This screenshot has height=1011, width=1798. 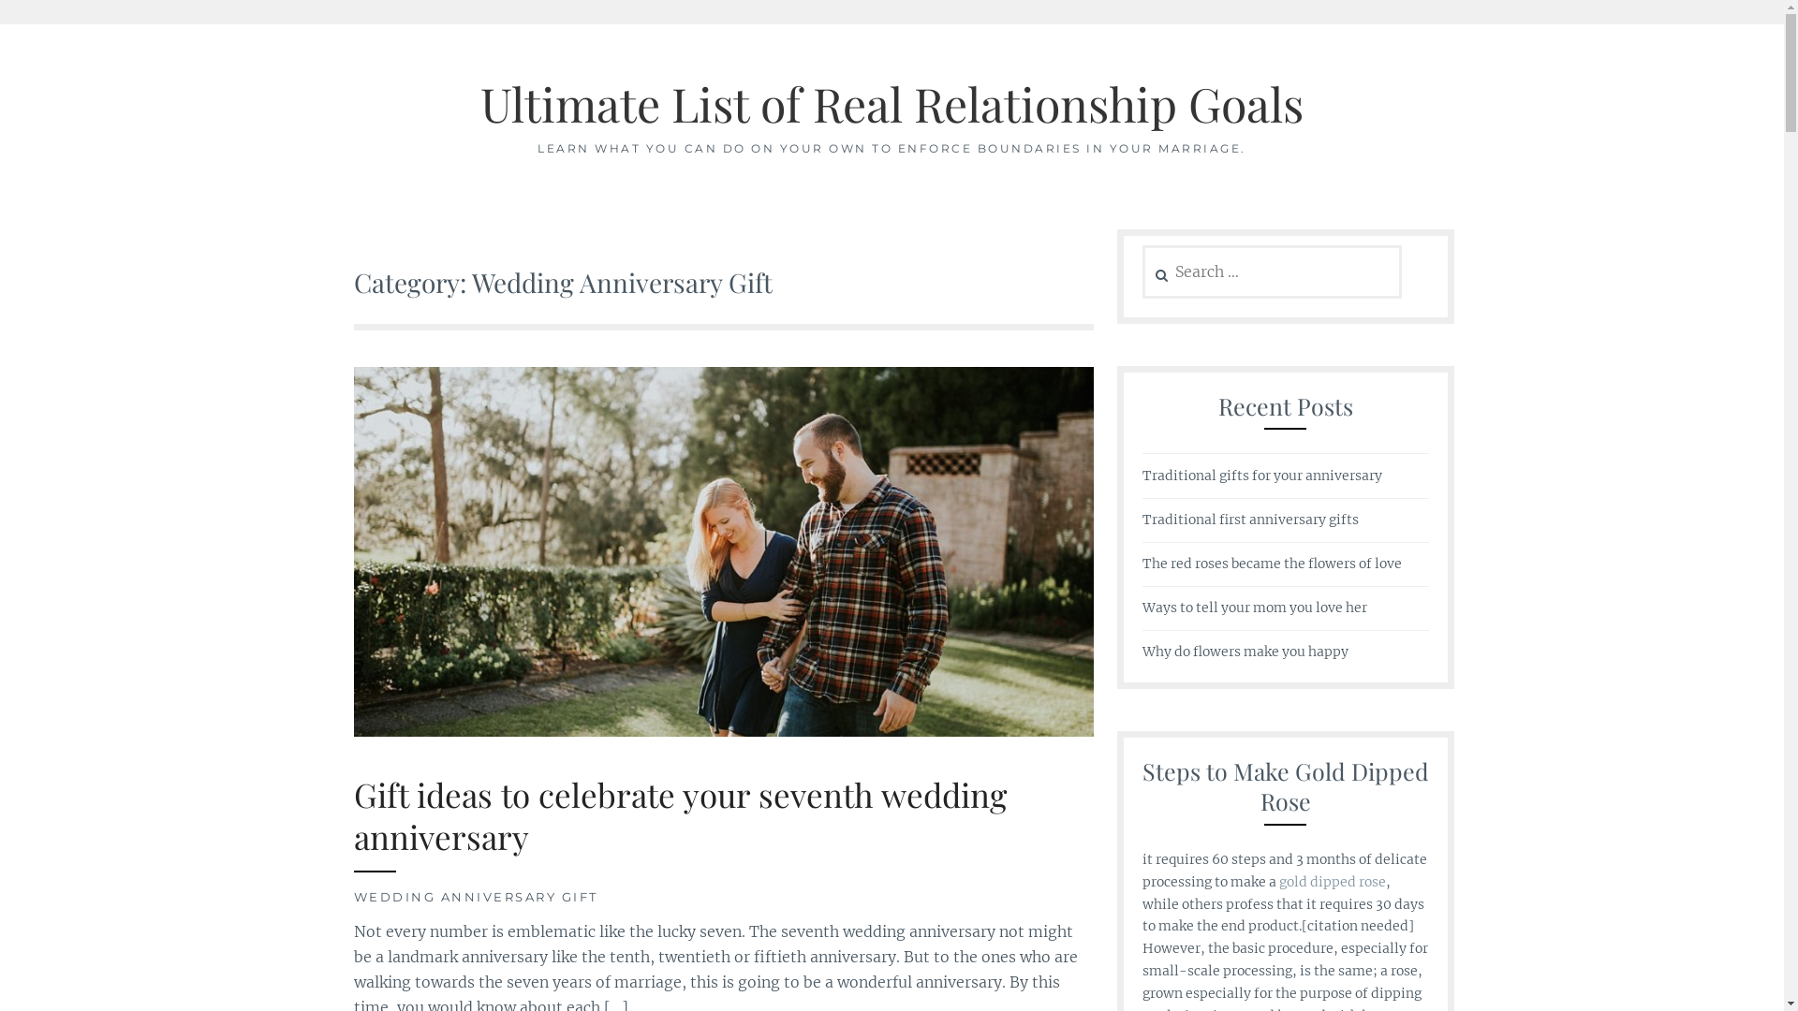 What do you see at coordinates (0, 24) in the screenshot?
I see `Skip to content` at bounding box center [0, 24].